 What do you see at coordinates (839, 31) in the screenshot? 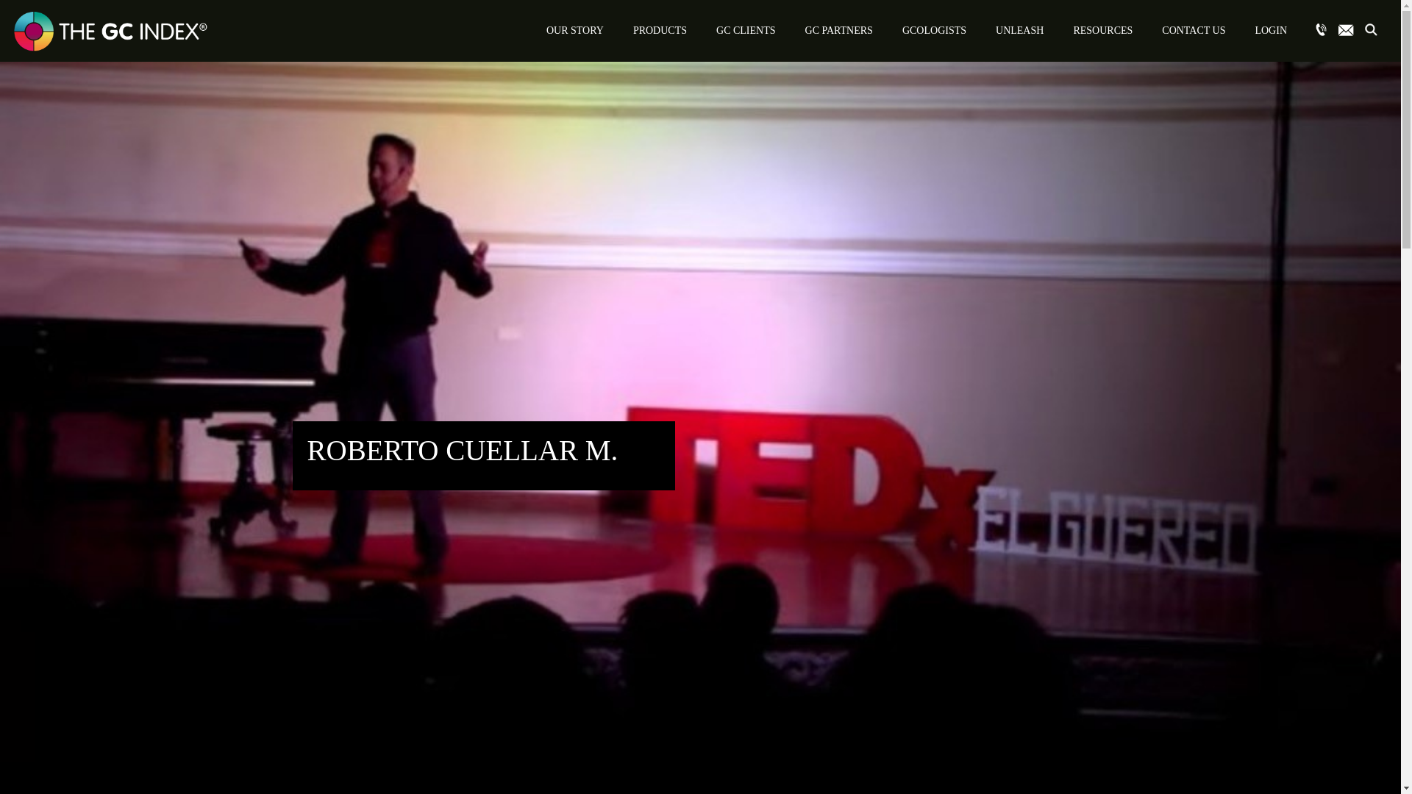
I see `GC PARTNERS` at bounding box center [839, 31].